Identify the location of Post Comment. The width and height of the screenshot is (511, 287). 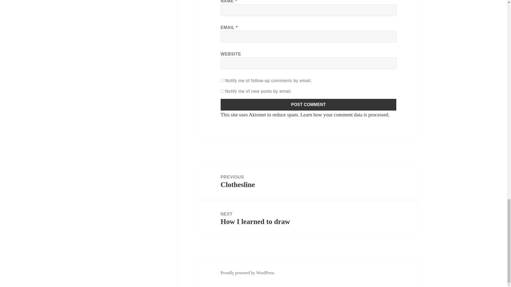
(308, 181).